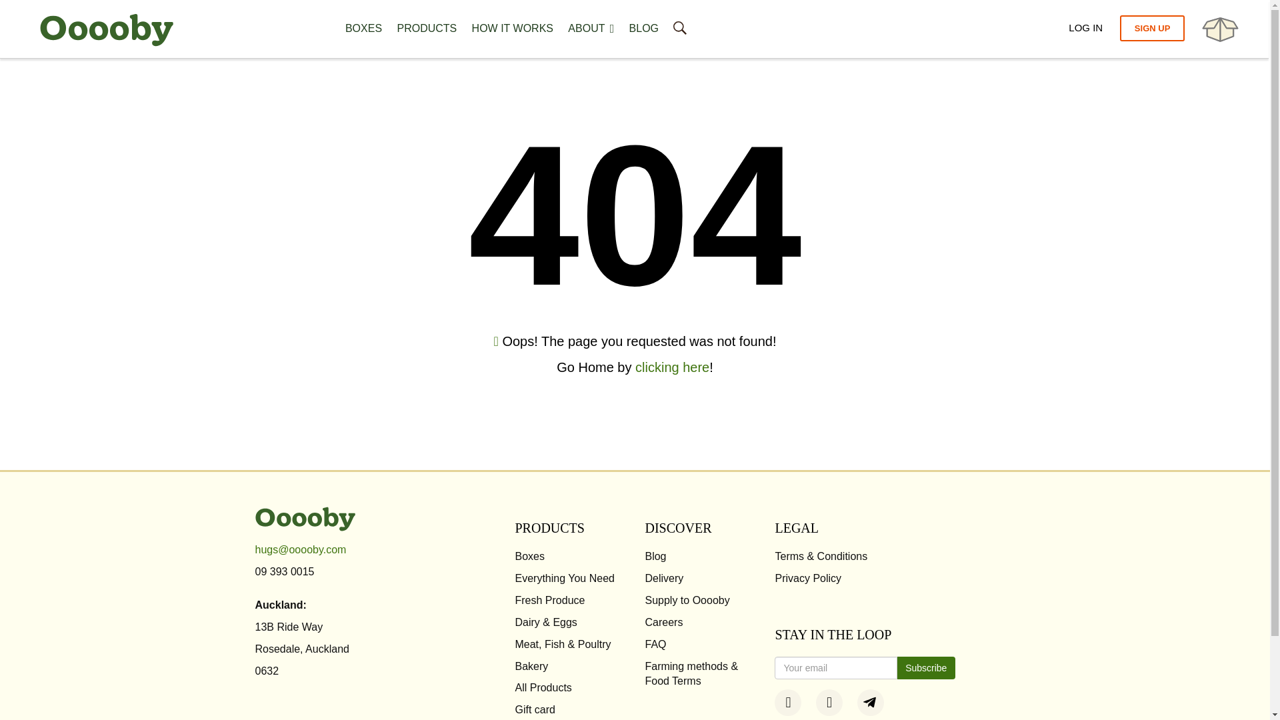  Describe the element at coordinates (427, 29) in the screenshot. I see `PRODUCTS` at that location.